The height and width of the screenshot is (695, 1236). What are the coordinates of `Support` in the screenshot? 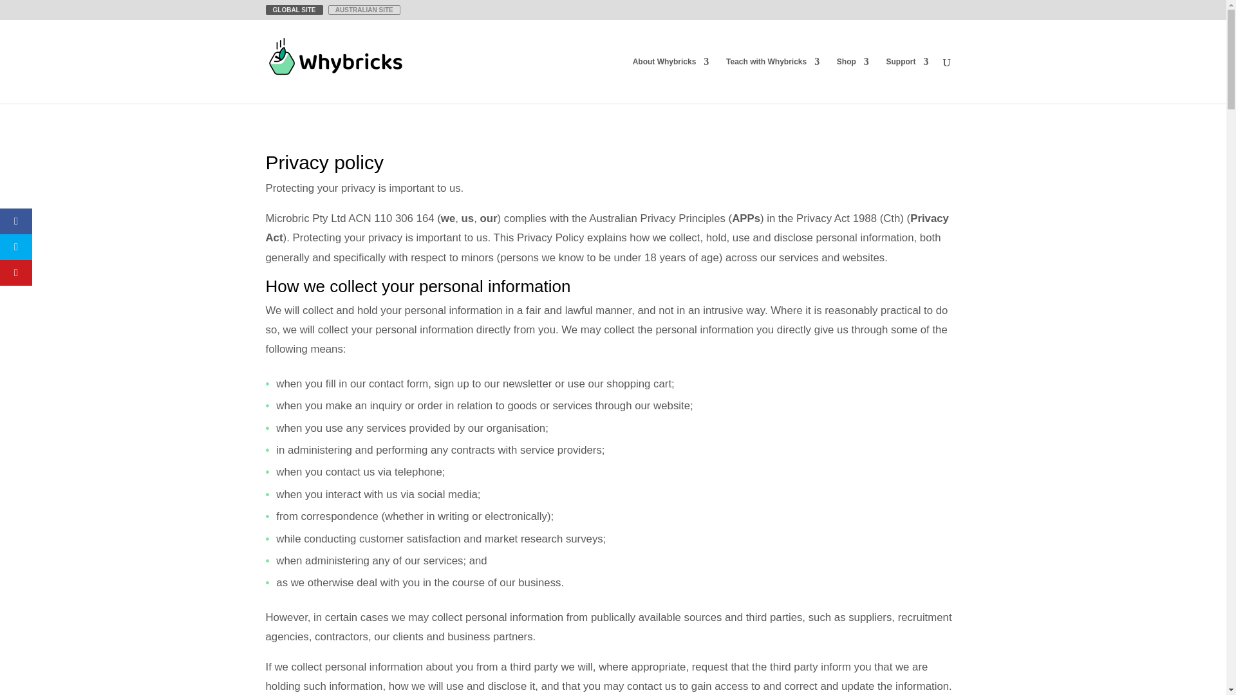 It's located at (906, 80).